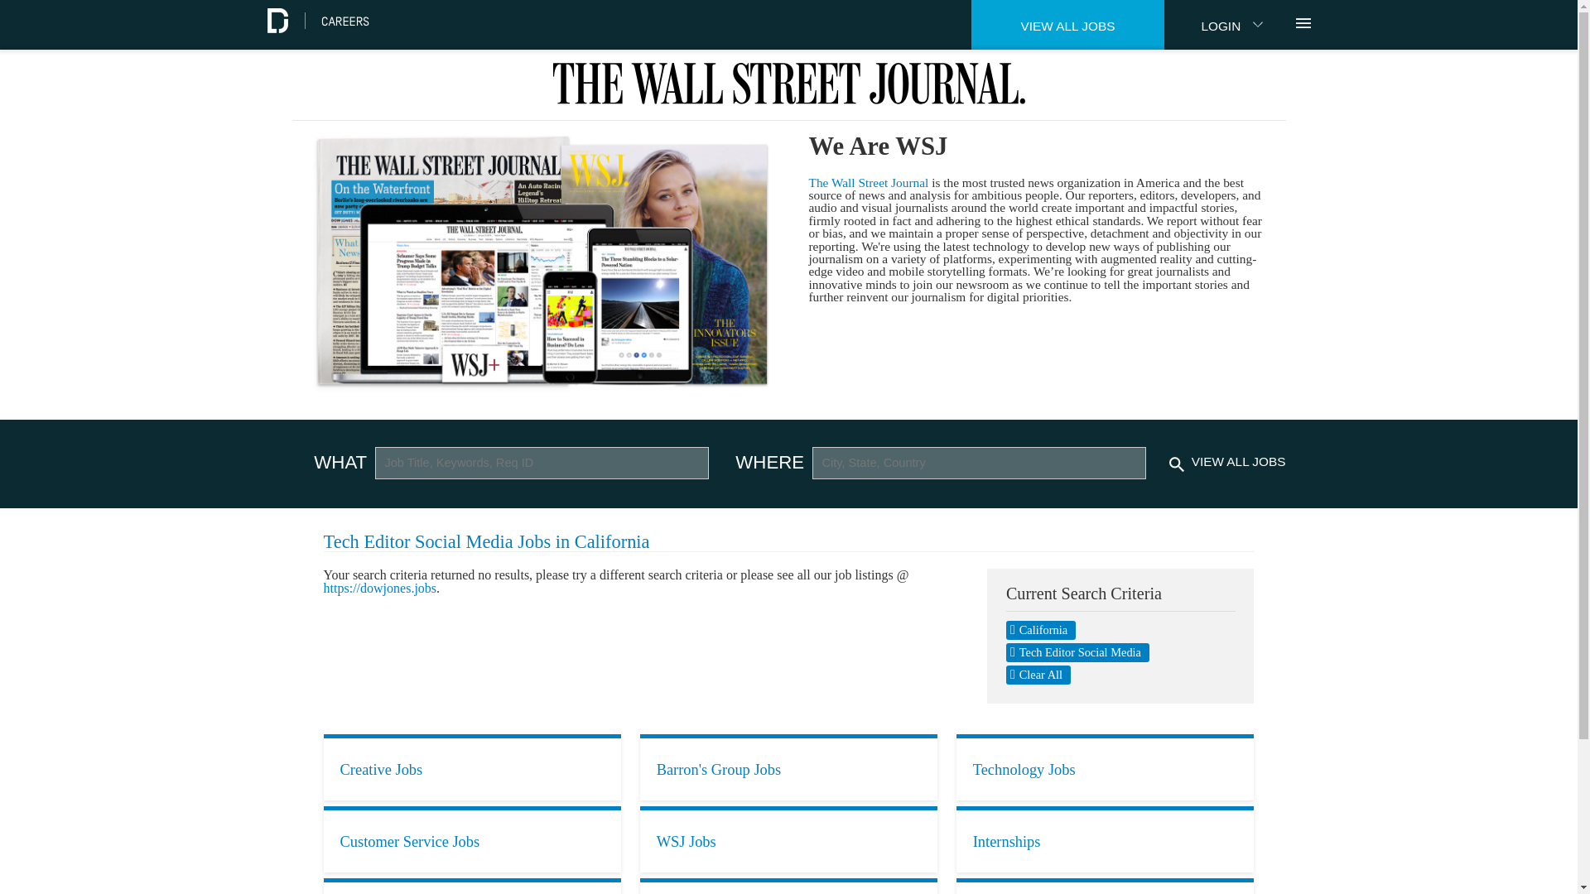 This screenshot has height=894, width=1590. I want to click on WSJ Jobs, so click(788, 839).